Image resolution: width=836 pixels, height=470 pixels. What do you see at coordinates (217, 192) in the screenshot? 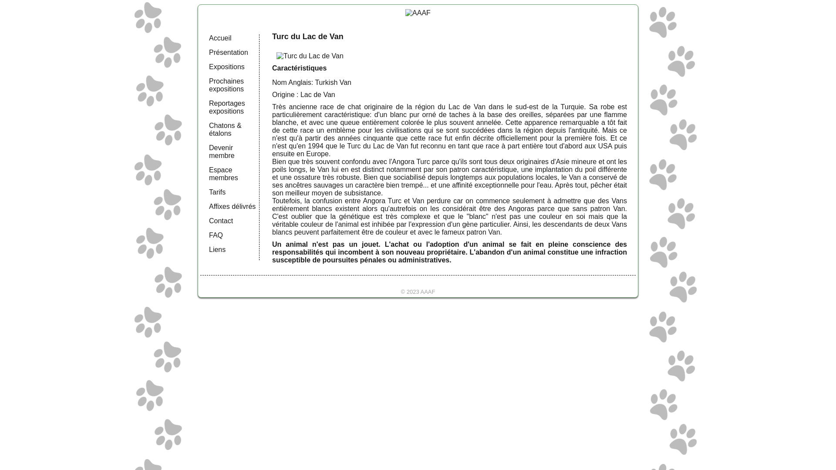
I see `Tarifs` at bounding box center [217, 192].